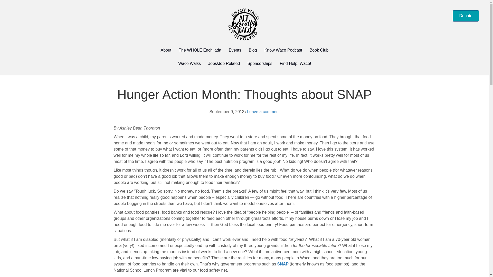 The height and width of the screenshot is (277, 493). Describe the element at coordinates (235, 50) in the screenshot. I see `Events` at that location.